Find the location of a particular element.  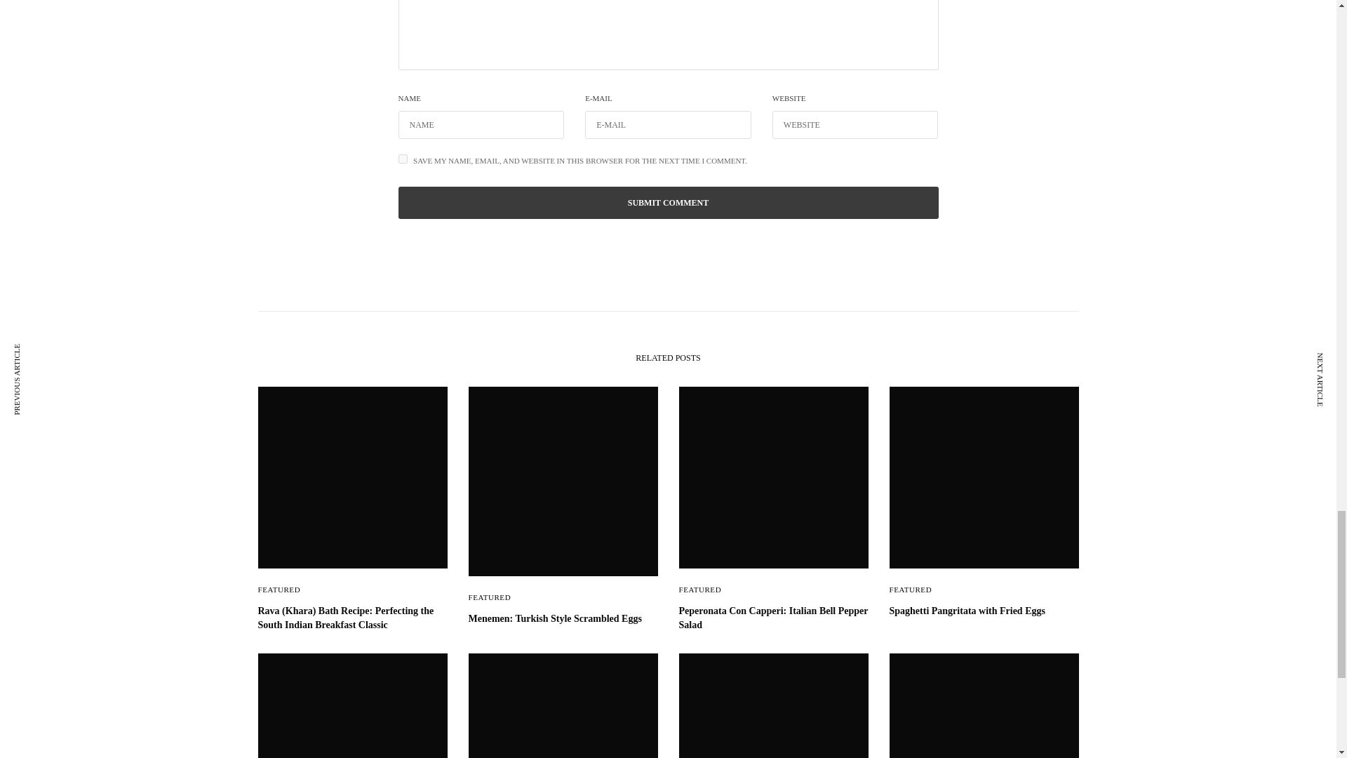

Spaghetti Pangritata with Fried Eggs is located at coordinates (984, 611).